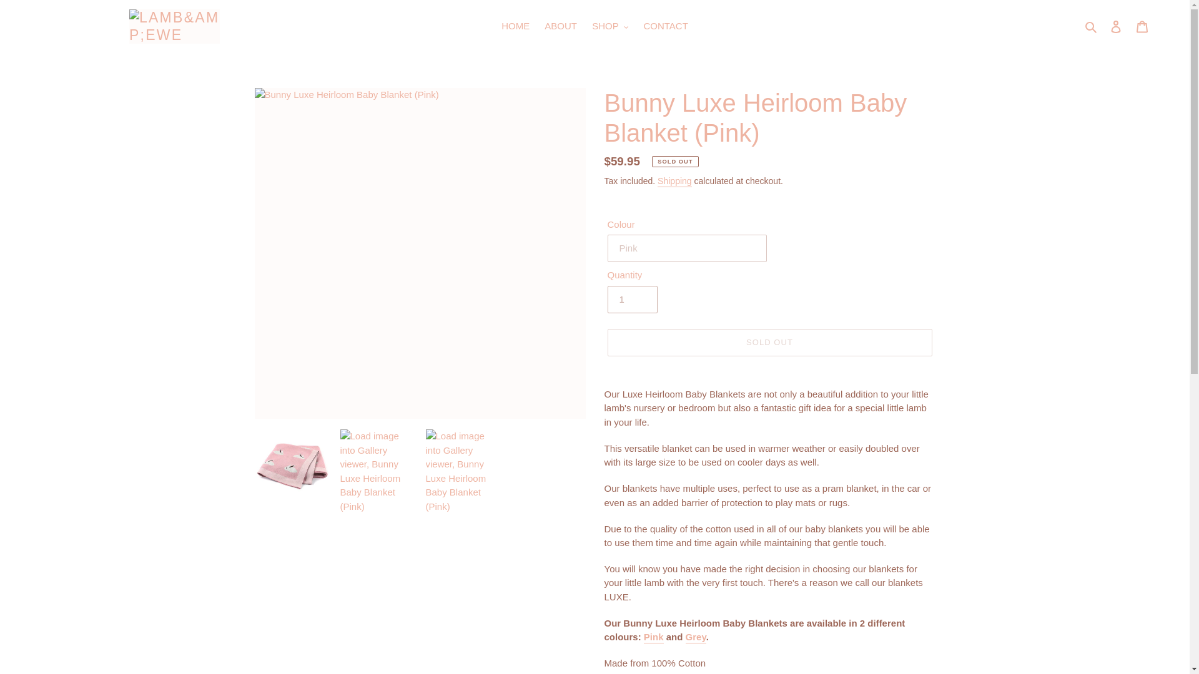 This screenshot has width=1199, height=674. Describe the element at coordinates (609, 26) in the screenshot. I see `SHOP` at that location.